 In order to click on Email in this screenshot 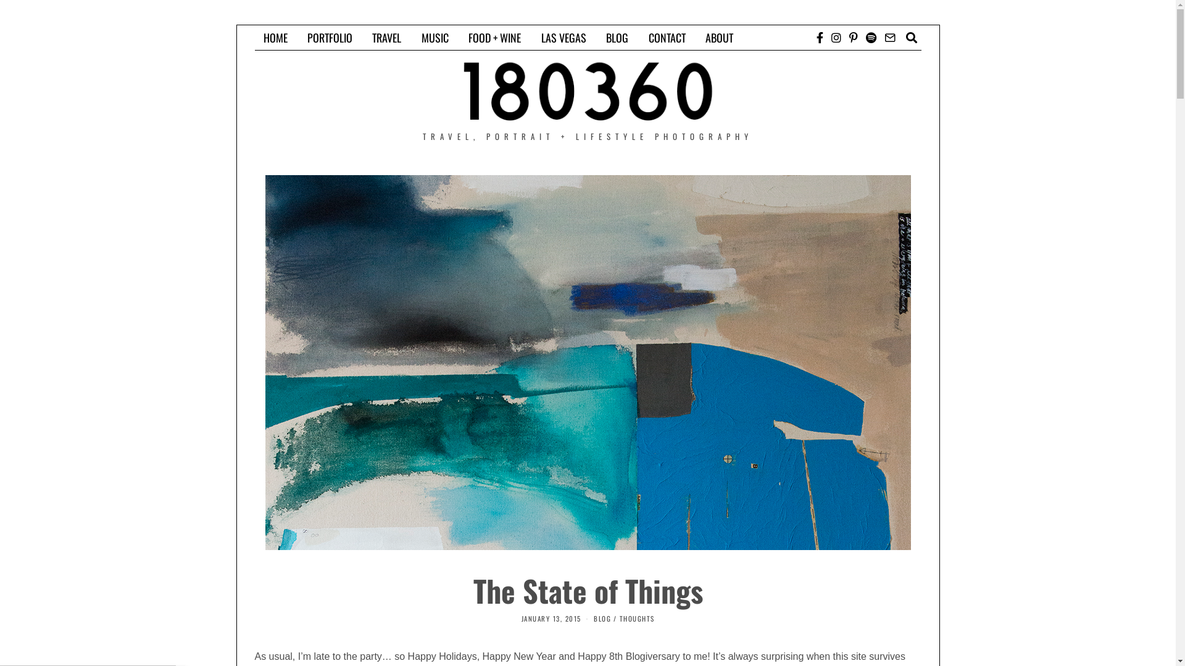, I will do `click(890, 38)`.